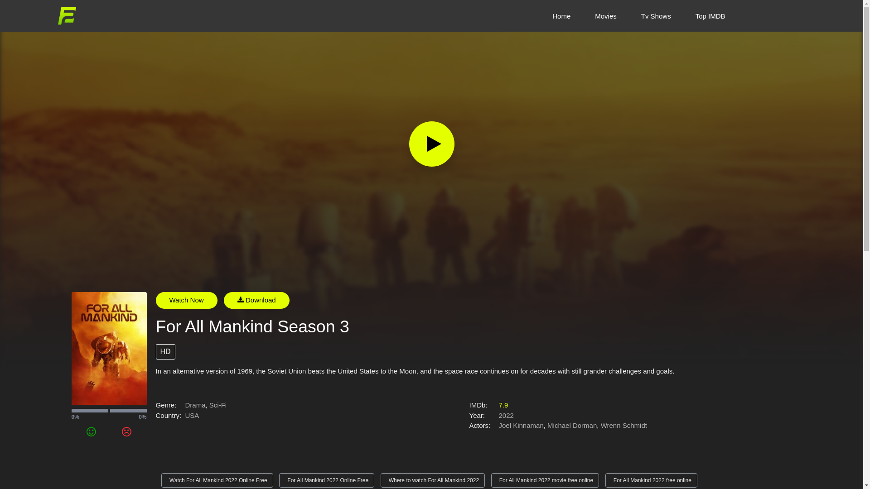 This screenshot has height=489, width=870. Describe the element at coordinates (192, 416) in the screenshot. I see `USA` at that location.